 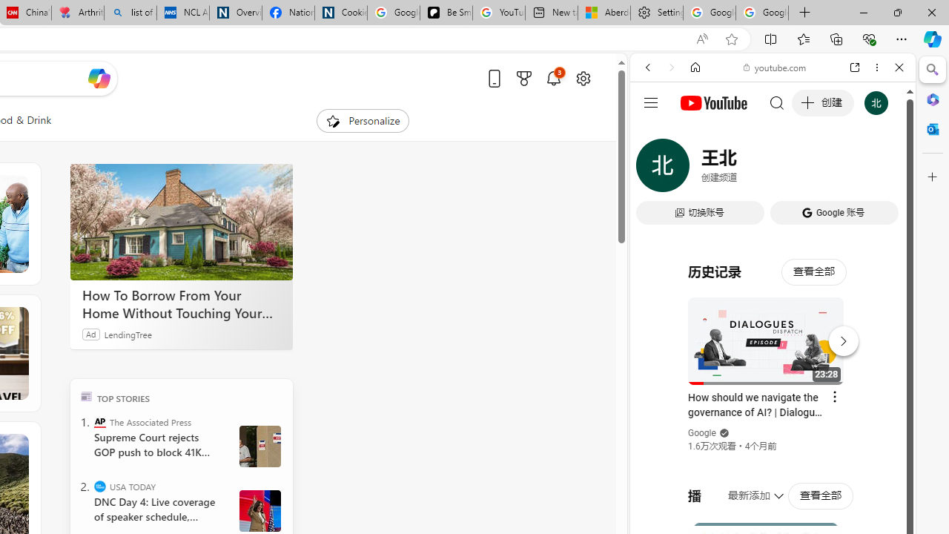 What do you see at coordinates (697, 169) in the screenshot?
I see `IMAGES` at bounding box center [697, 169].